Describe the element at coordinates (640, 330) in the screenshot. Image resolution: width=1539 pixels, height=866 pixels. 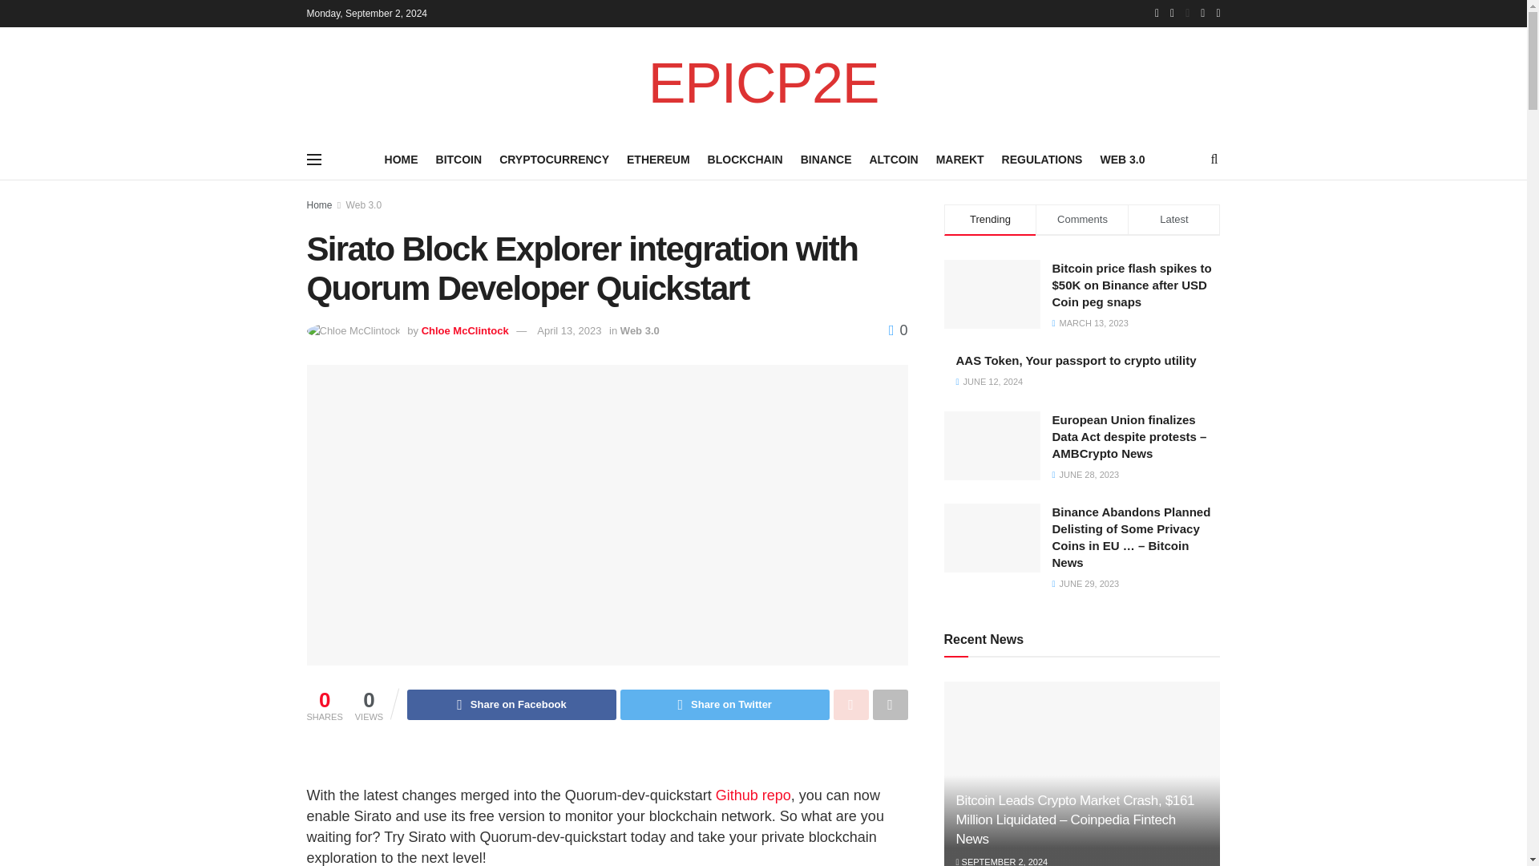
I see `Web 3.0` at that location.